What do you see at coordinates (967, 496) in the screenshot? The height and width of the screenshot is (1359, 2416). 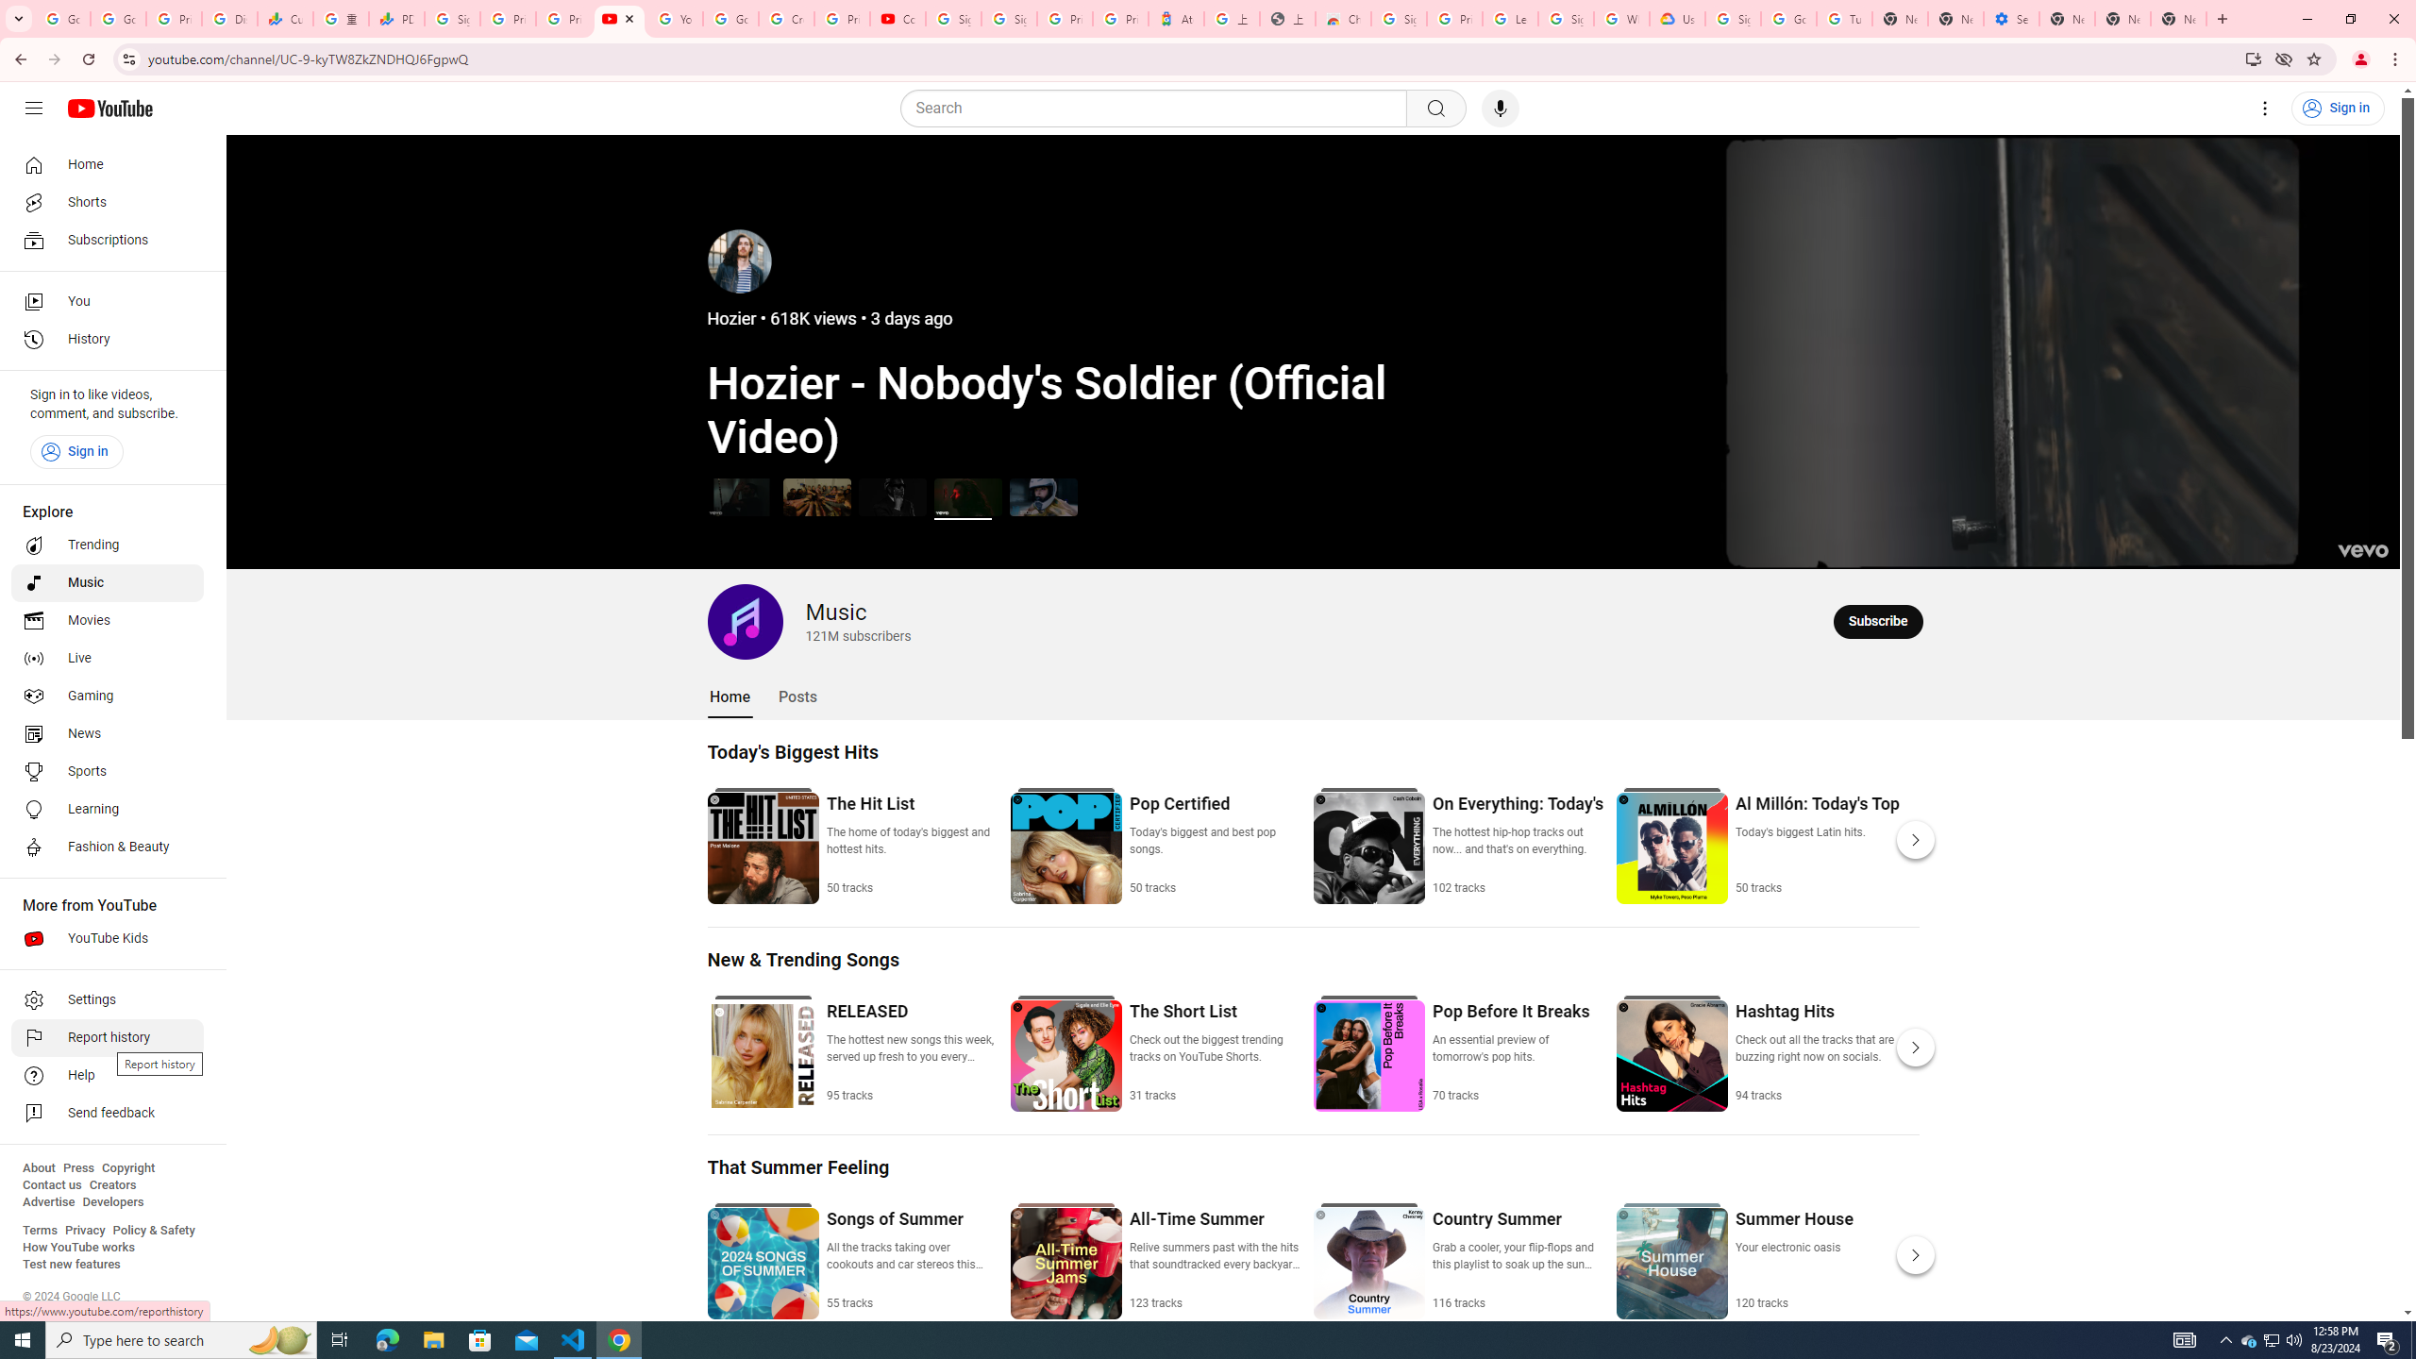 I see `Hozier - Nobody's Soldier (Official Video)` at bounding box center [967, 496].